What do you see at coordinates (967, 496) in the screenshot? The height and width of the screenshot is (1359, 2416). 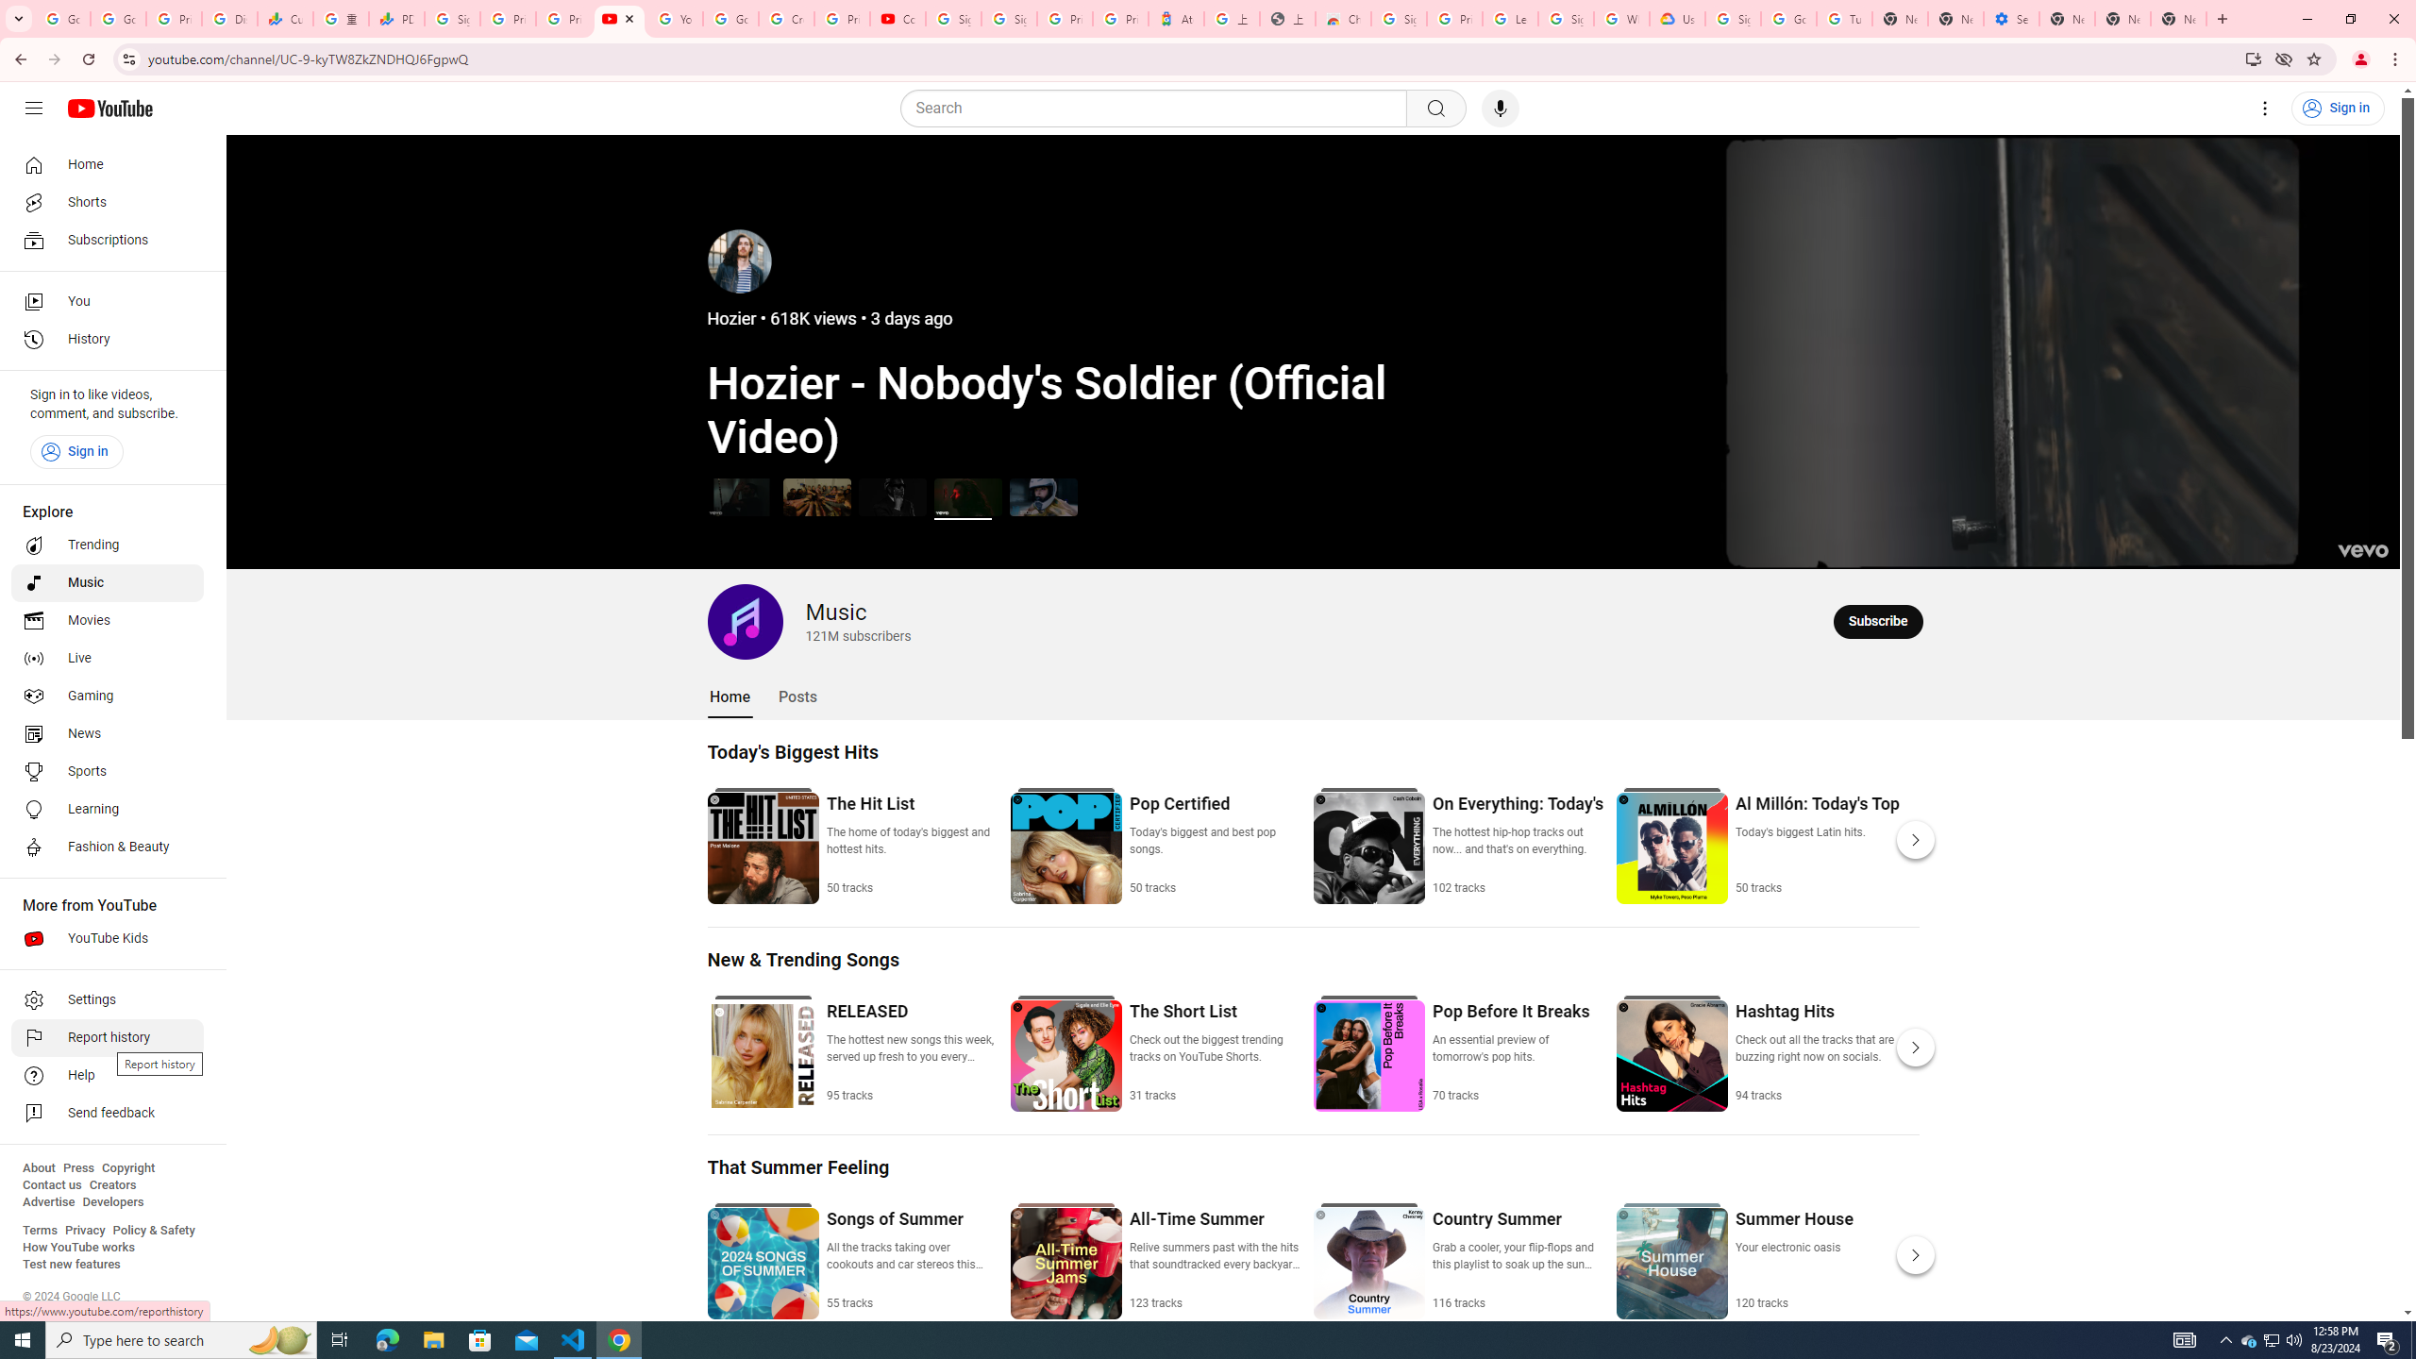 I see `Hozier - Nobody's Soldier (Official Video)` at bounding box center [967, 496].